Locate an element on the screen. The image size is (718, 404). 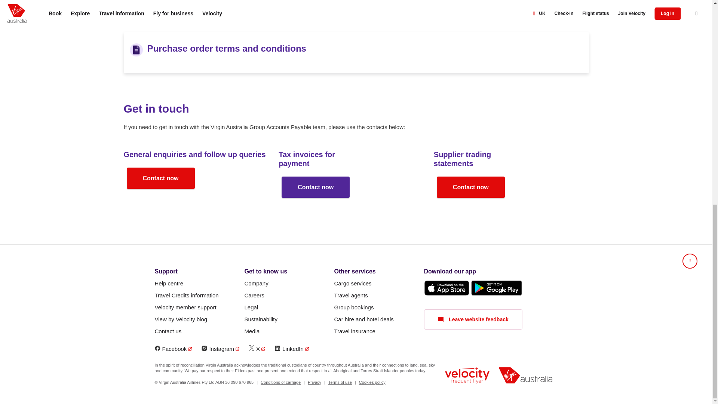
help centre link is located at coordinates (169, 284).